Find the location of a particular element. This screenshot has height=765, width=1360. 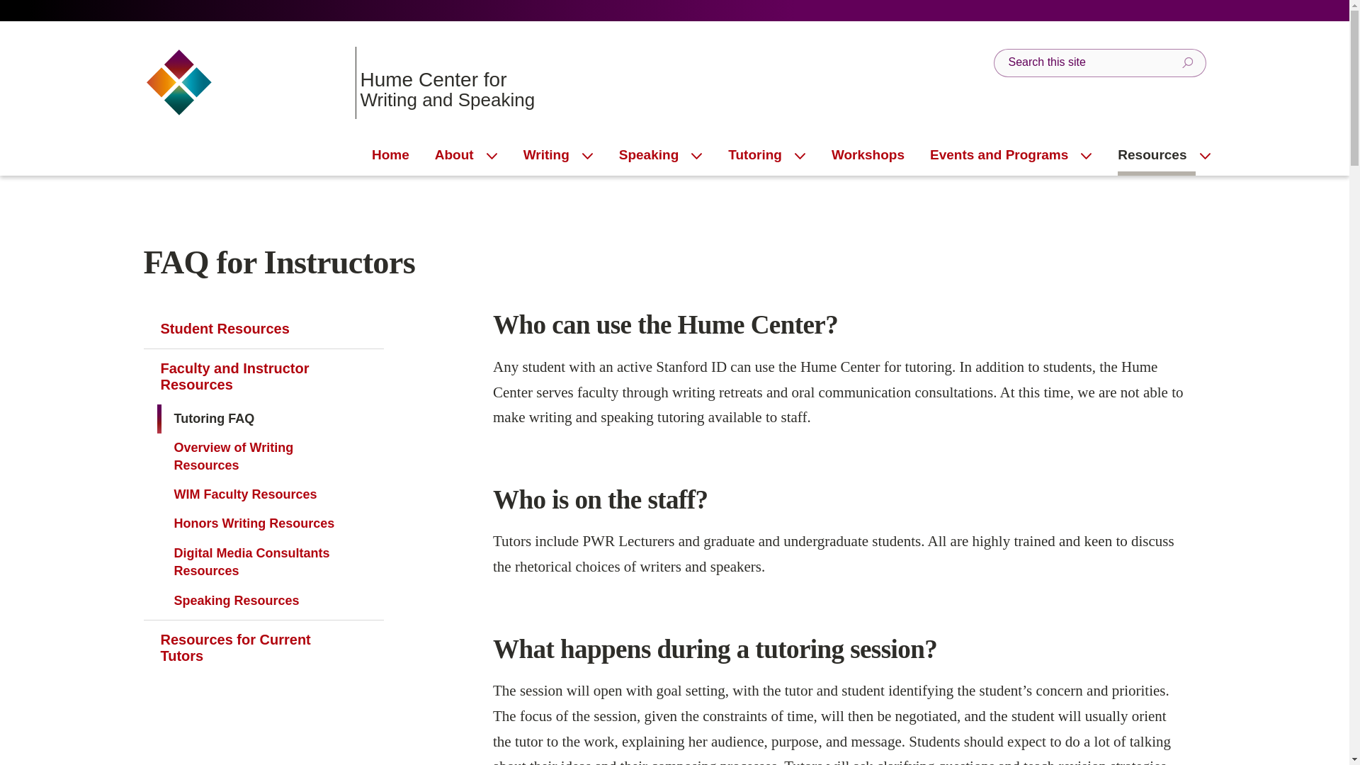

Skip to main content is located at coordinates (1187, 62).